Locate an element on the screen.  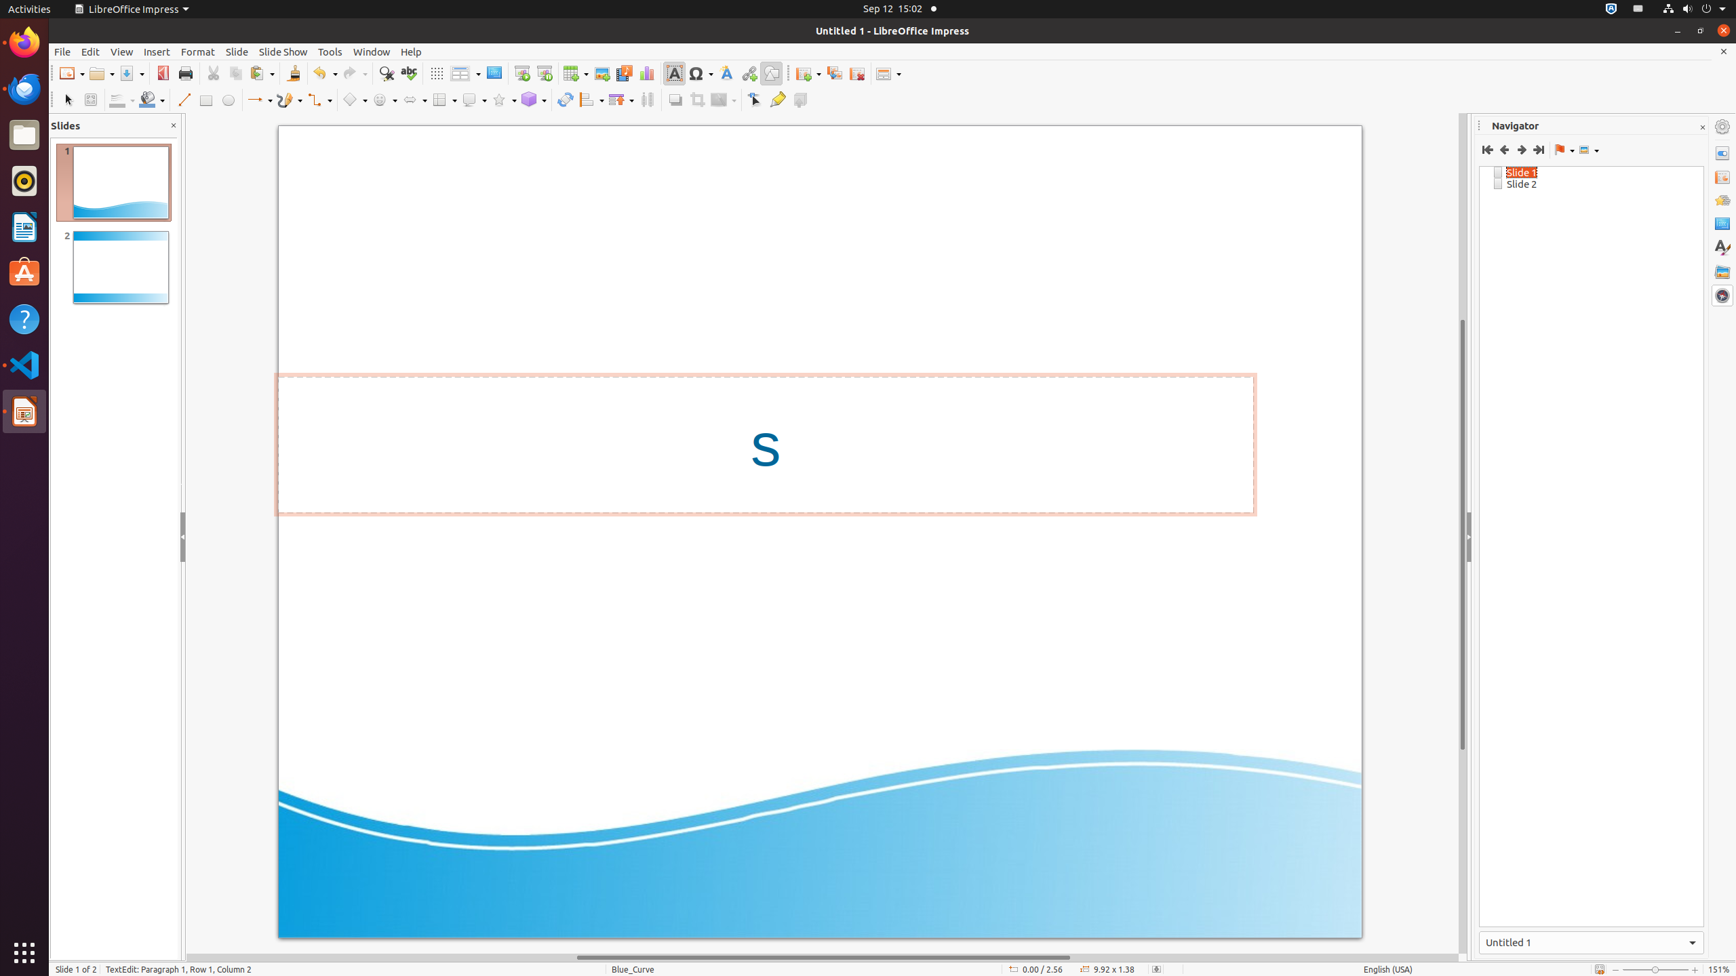
Table is located at coordinates (576, 73).